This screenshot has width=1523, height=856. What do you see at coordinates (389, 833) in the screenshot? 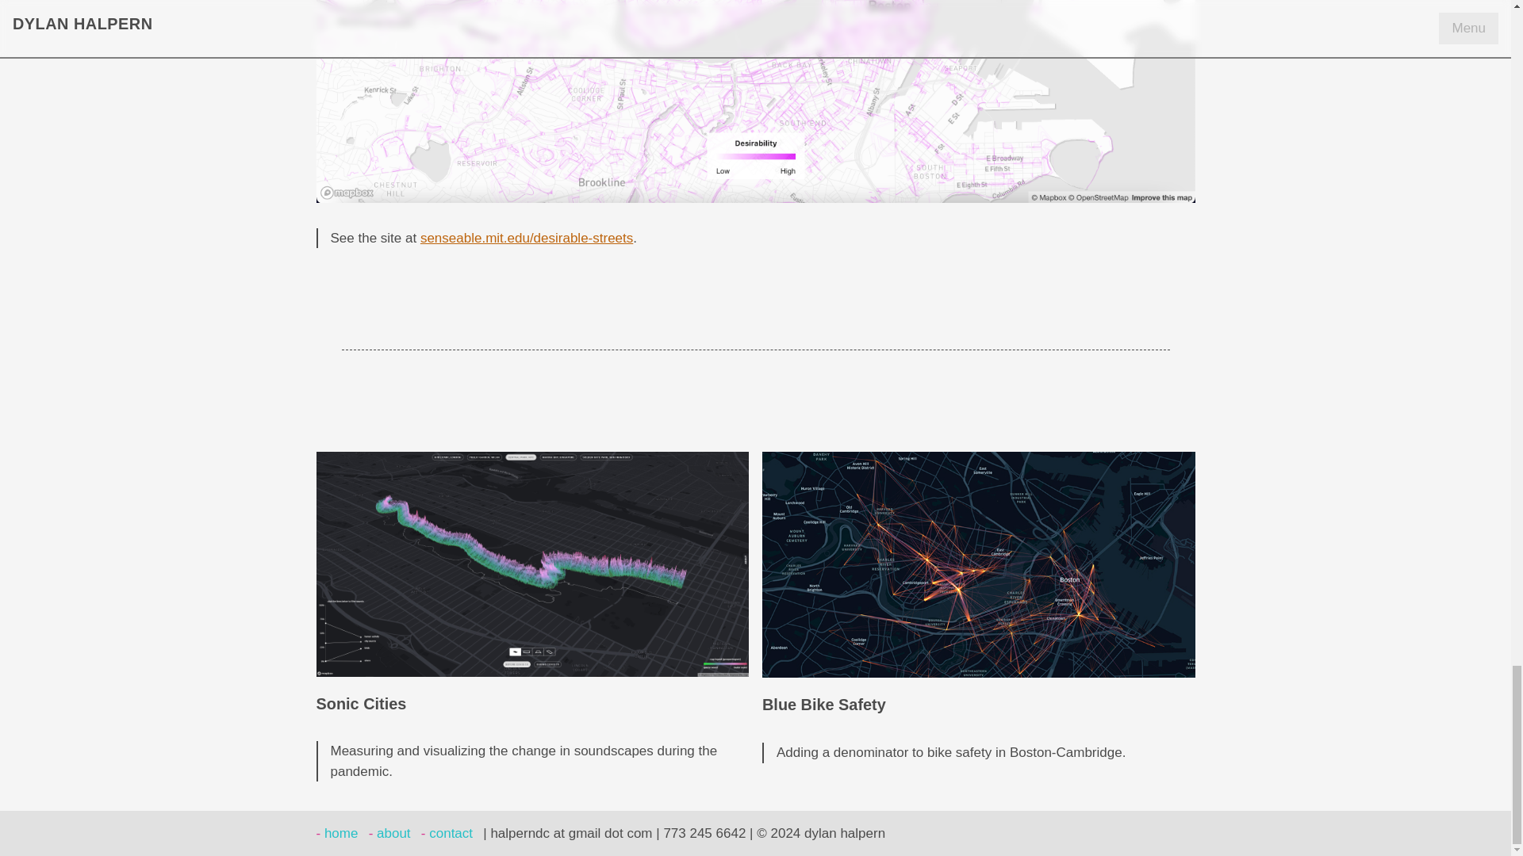
I see `about` at bounding box center [389, 833].